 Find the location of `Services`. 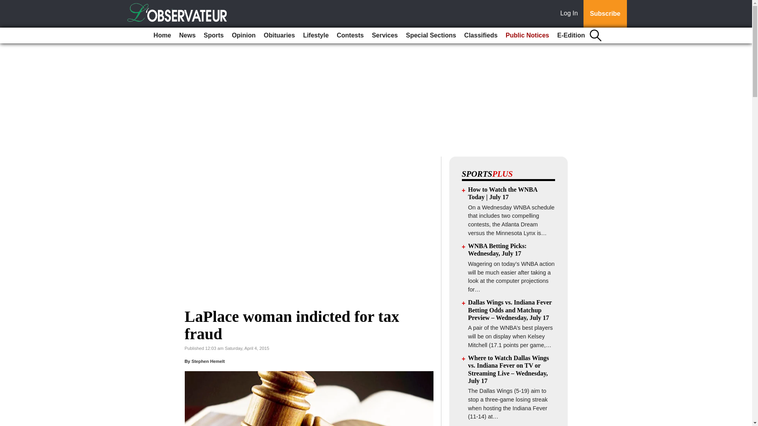

Services is located at coordinates (385, 35).